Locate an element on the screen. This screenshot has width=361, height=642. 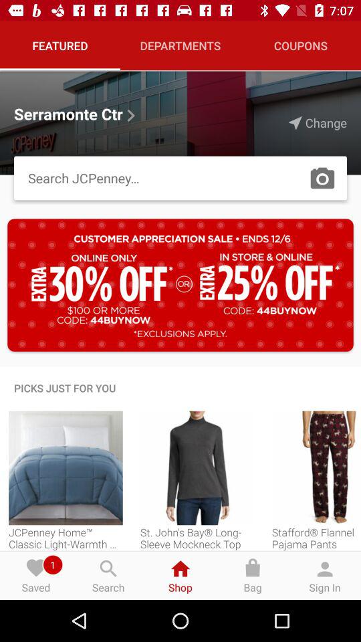
click on the image present on the bottom right corner of the page is located at coordinates (317, 468).